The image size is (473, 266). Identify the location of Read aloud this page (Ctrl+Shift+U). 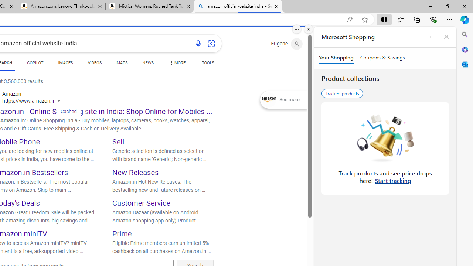
(350, 20).